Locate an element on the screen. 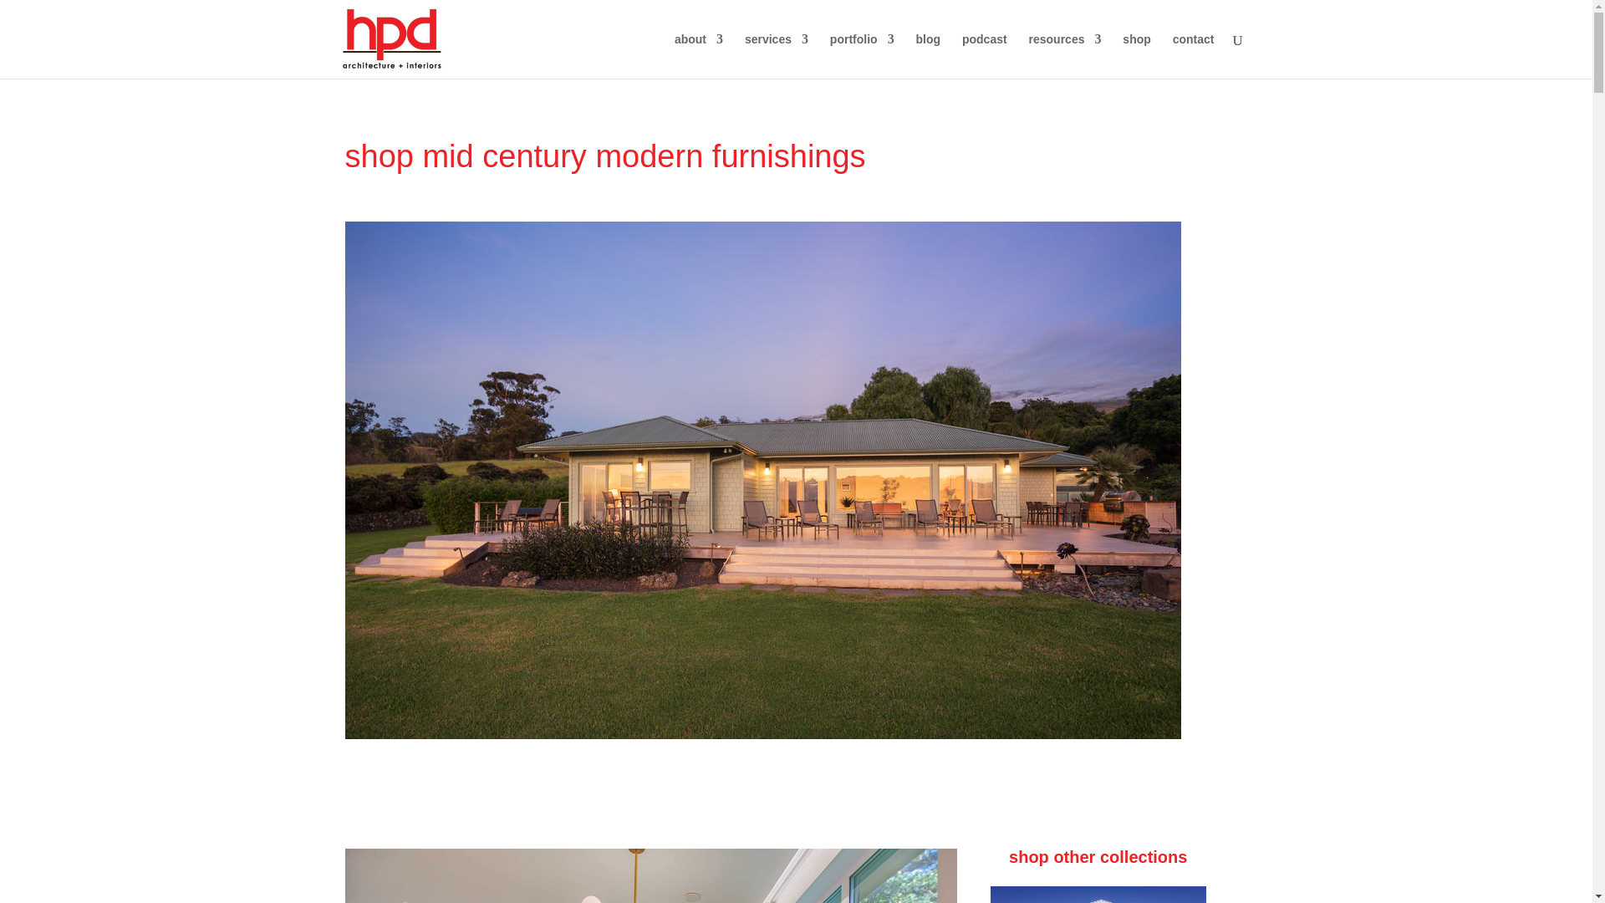 The image size is (1605, 903). blog is located at coordinates (928, 55).